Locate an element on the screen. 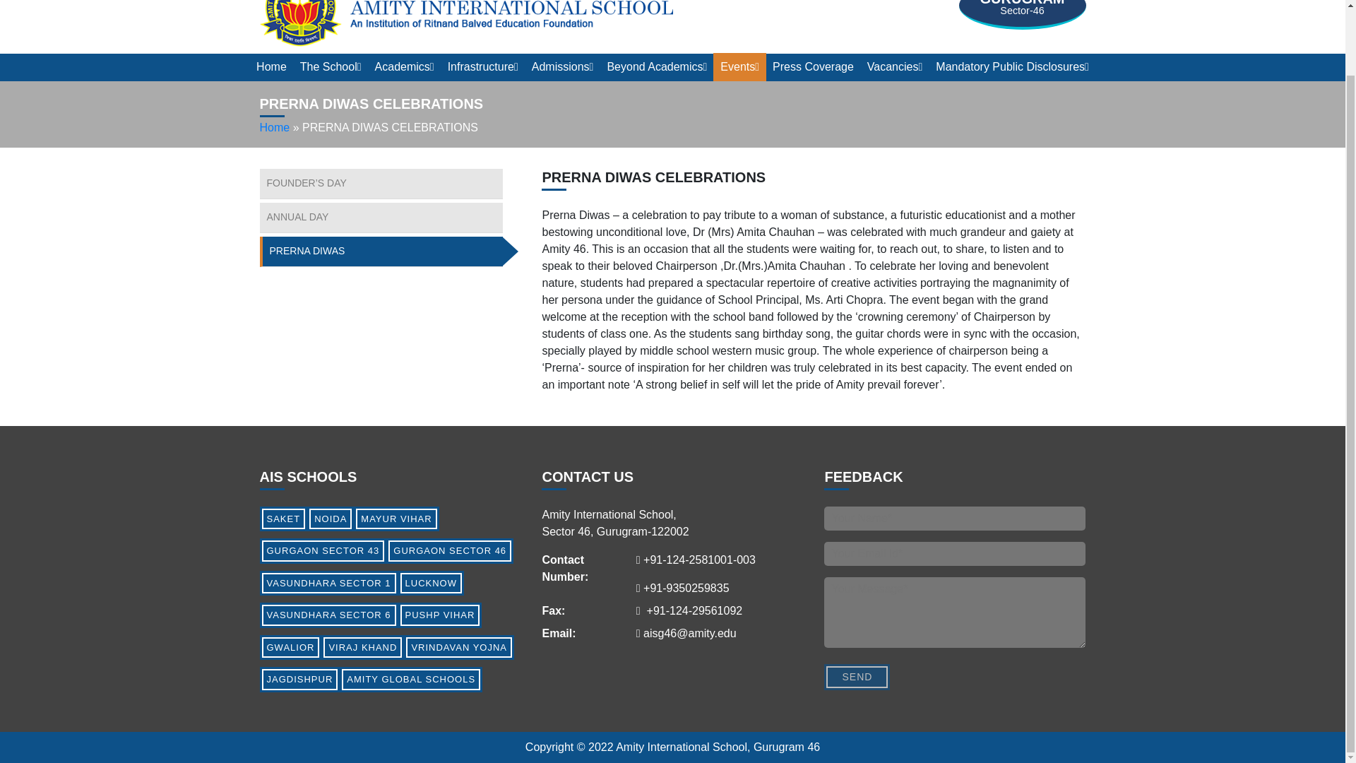  Home is located at coordinates (271, 66).